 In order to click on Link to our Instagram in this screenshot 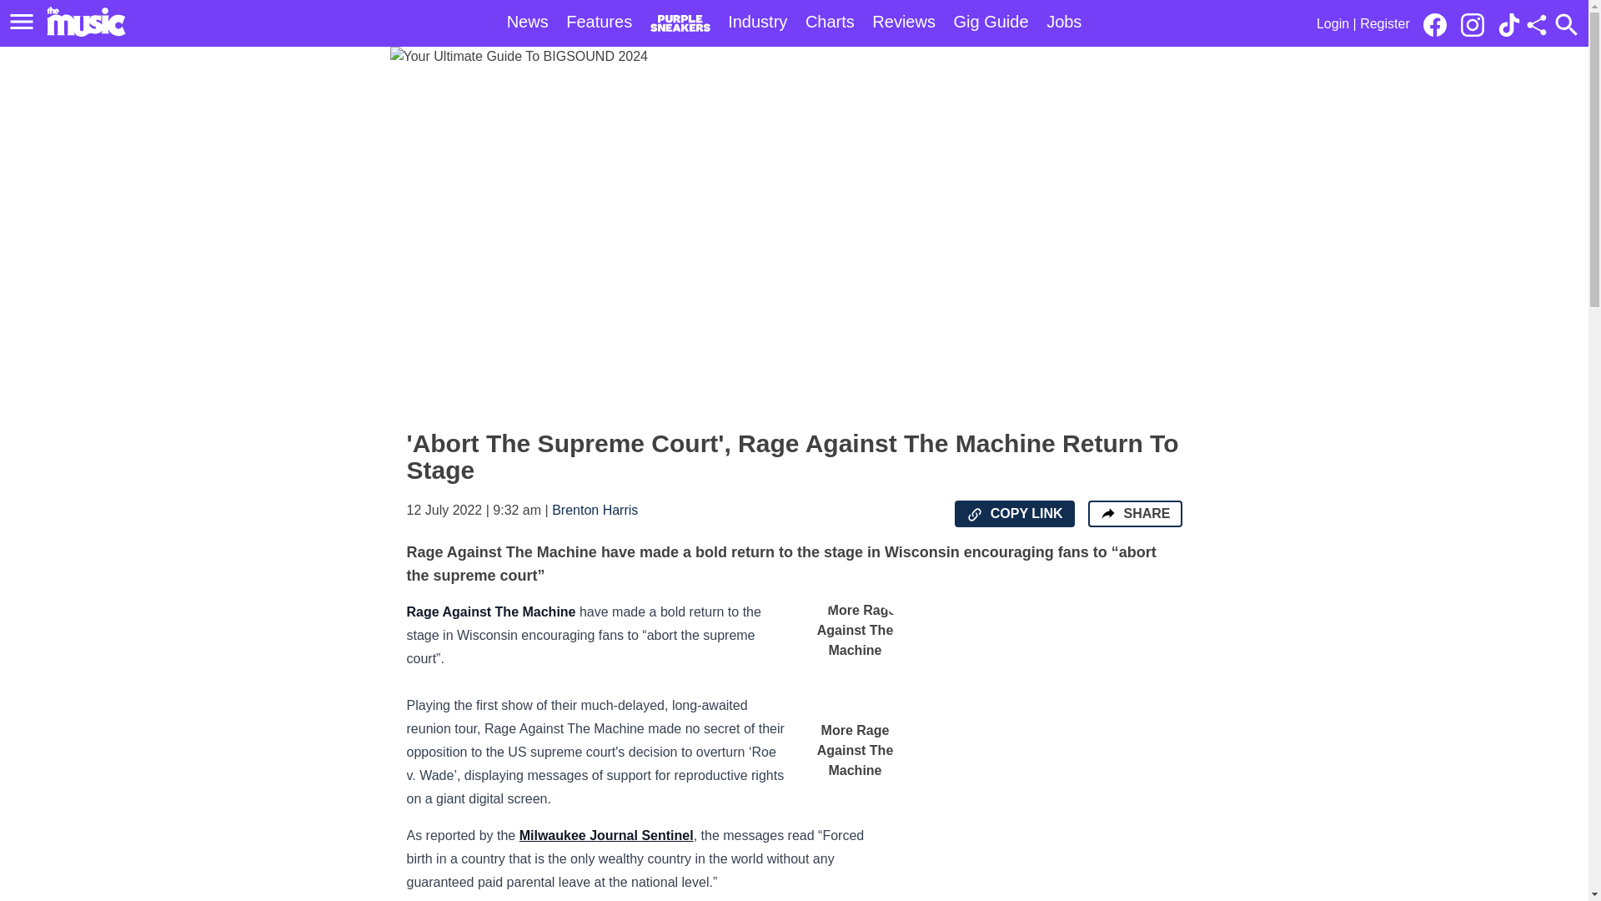, I will do `click(1477, 23)`.